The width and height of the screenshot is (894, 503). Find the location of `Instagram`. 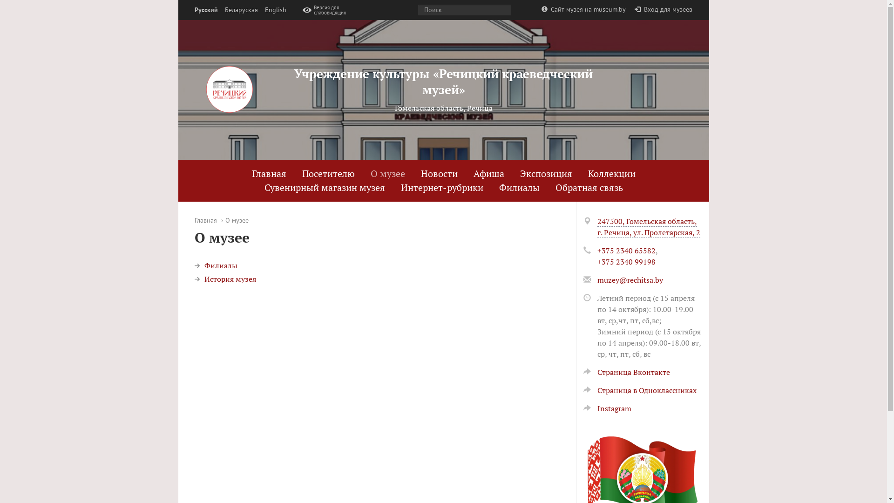

Instagram is located at coordinates (607, 408).